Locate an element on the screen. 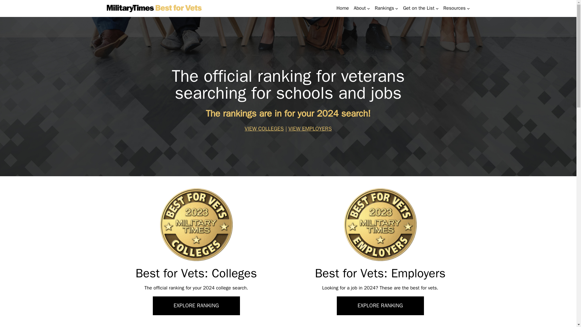  About is located at coordinates (360, 8).